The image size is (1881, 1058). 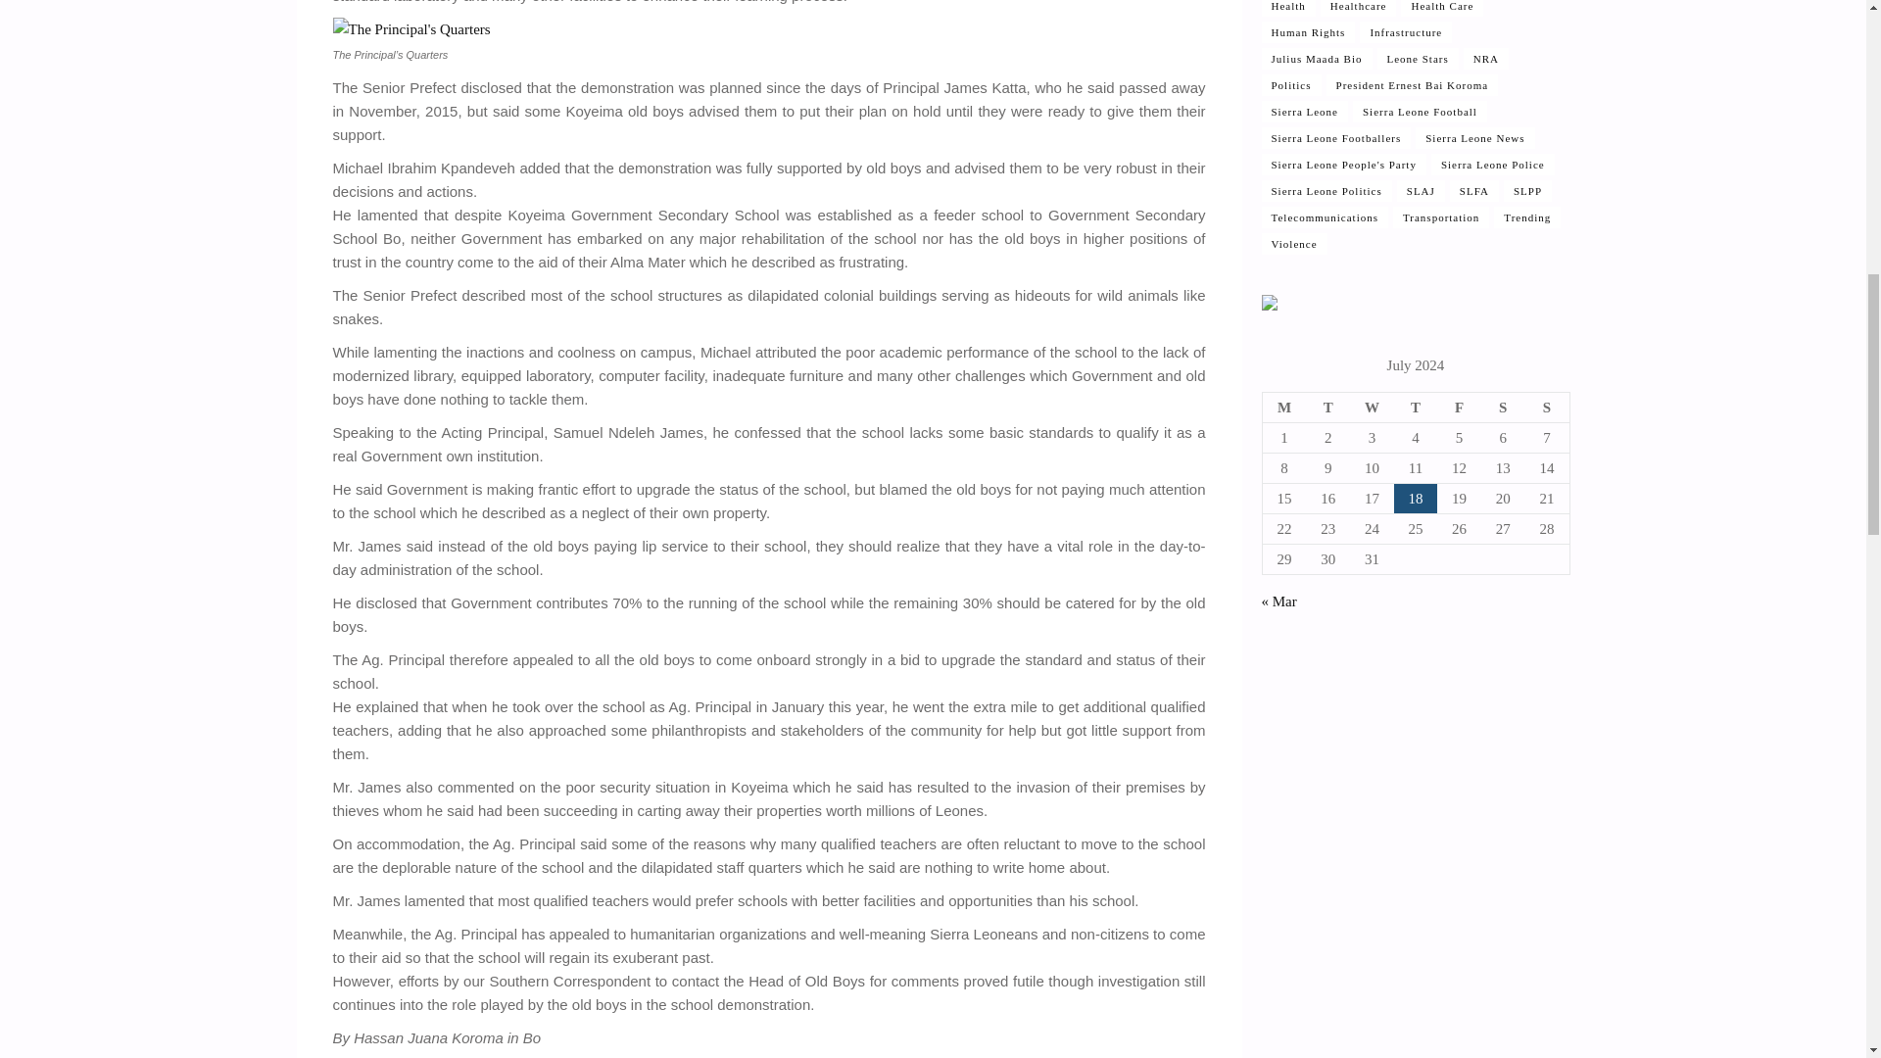 I want to click on Saturday, so click(x=1503, y=408).